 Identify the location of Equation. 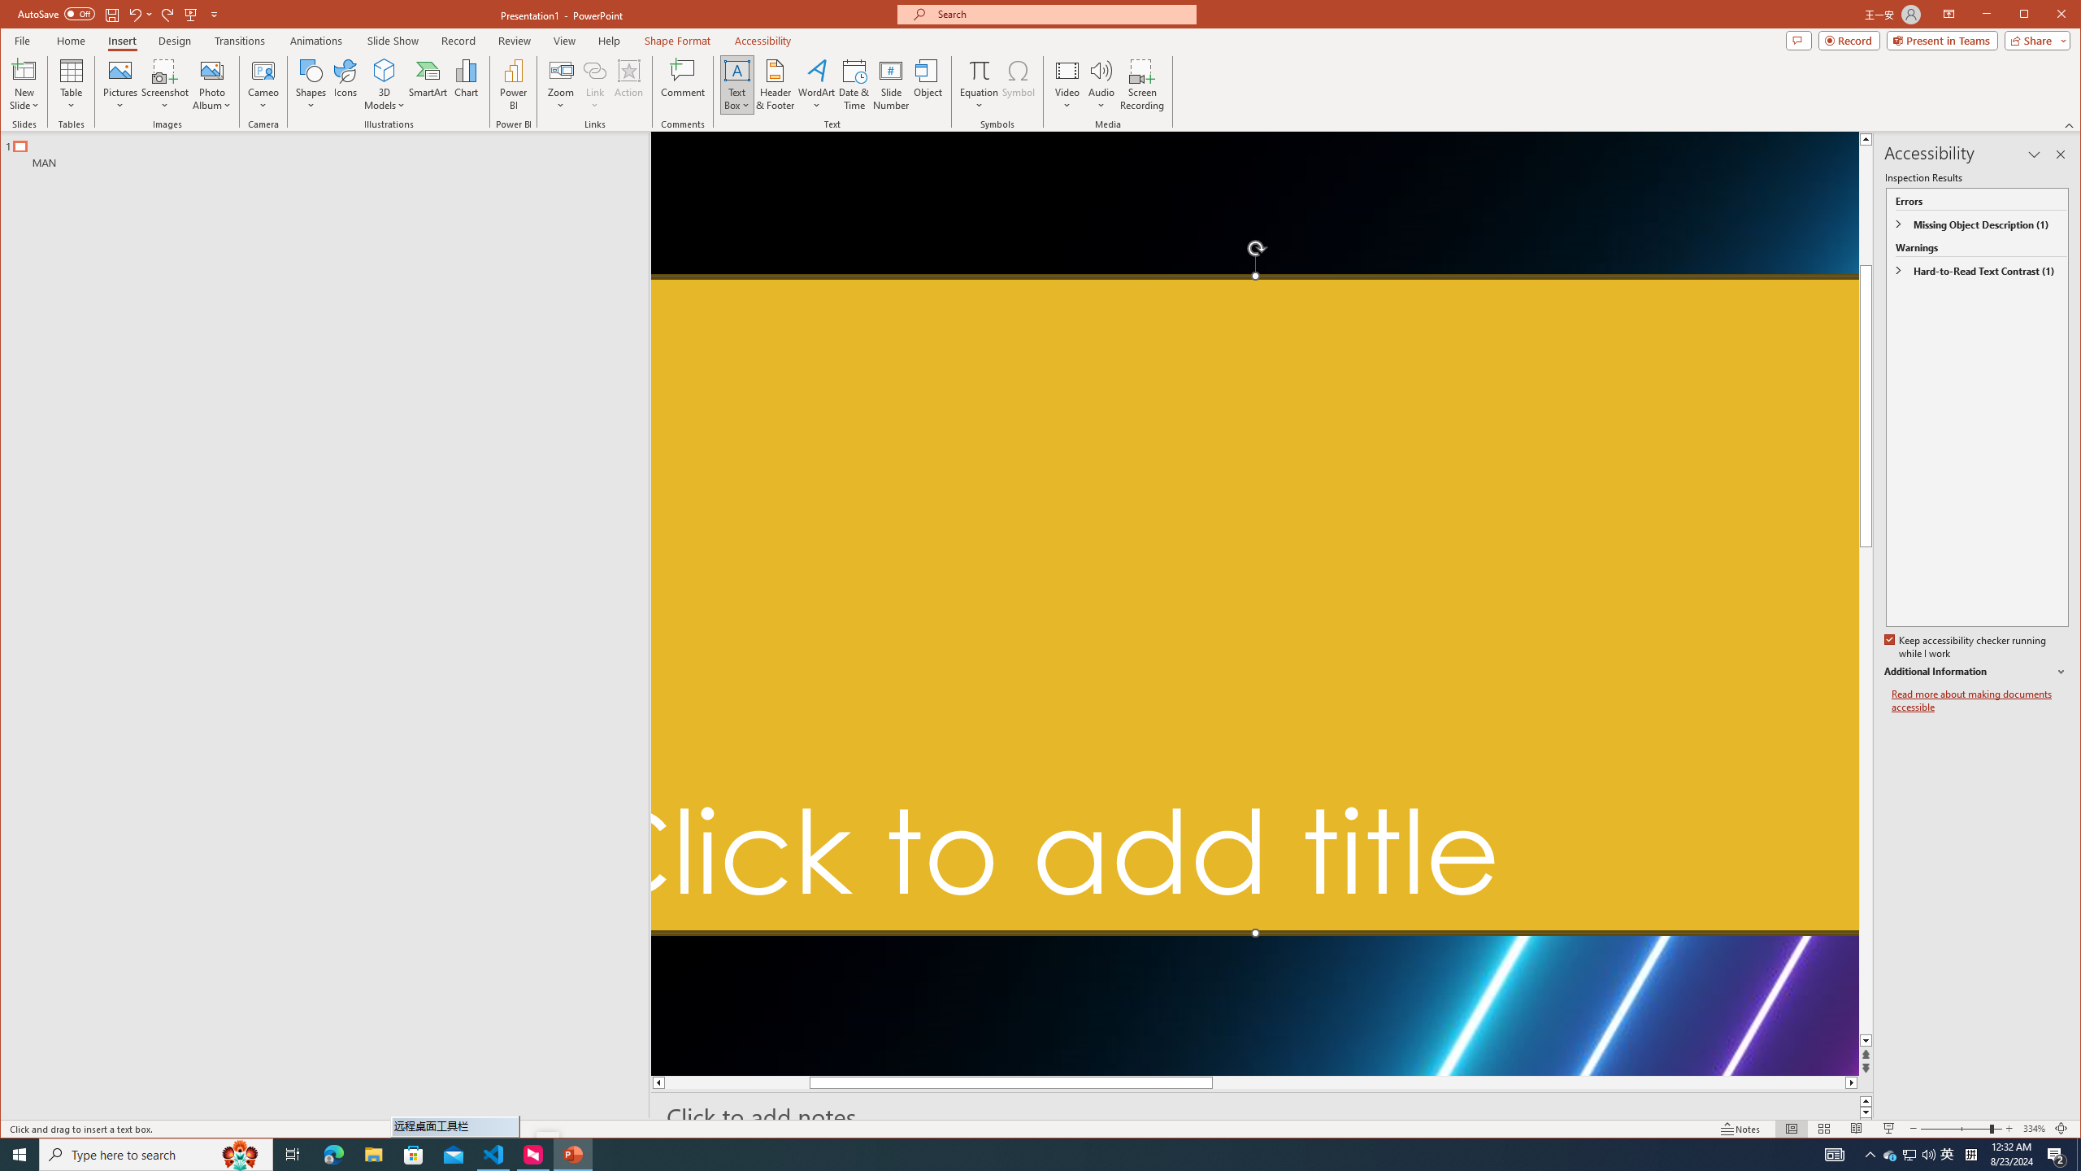
(980, 85).